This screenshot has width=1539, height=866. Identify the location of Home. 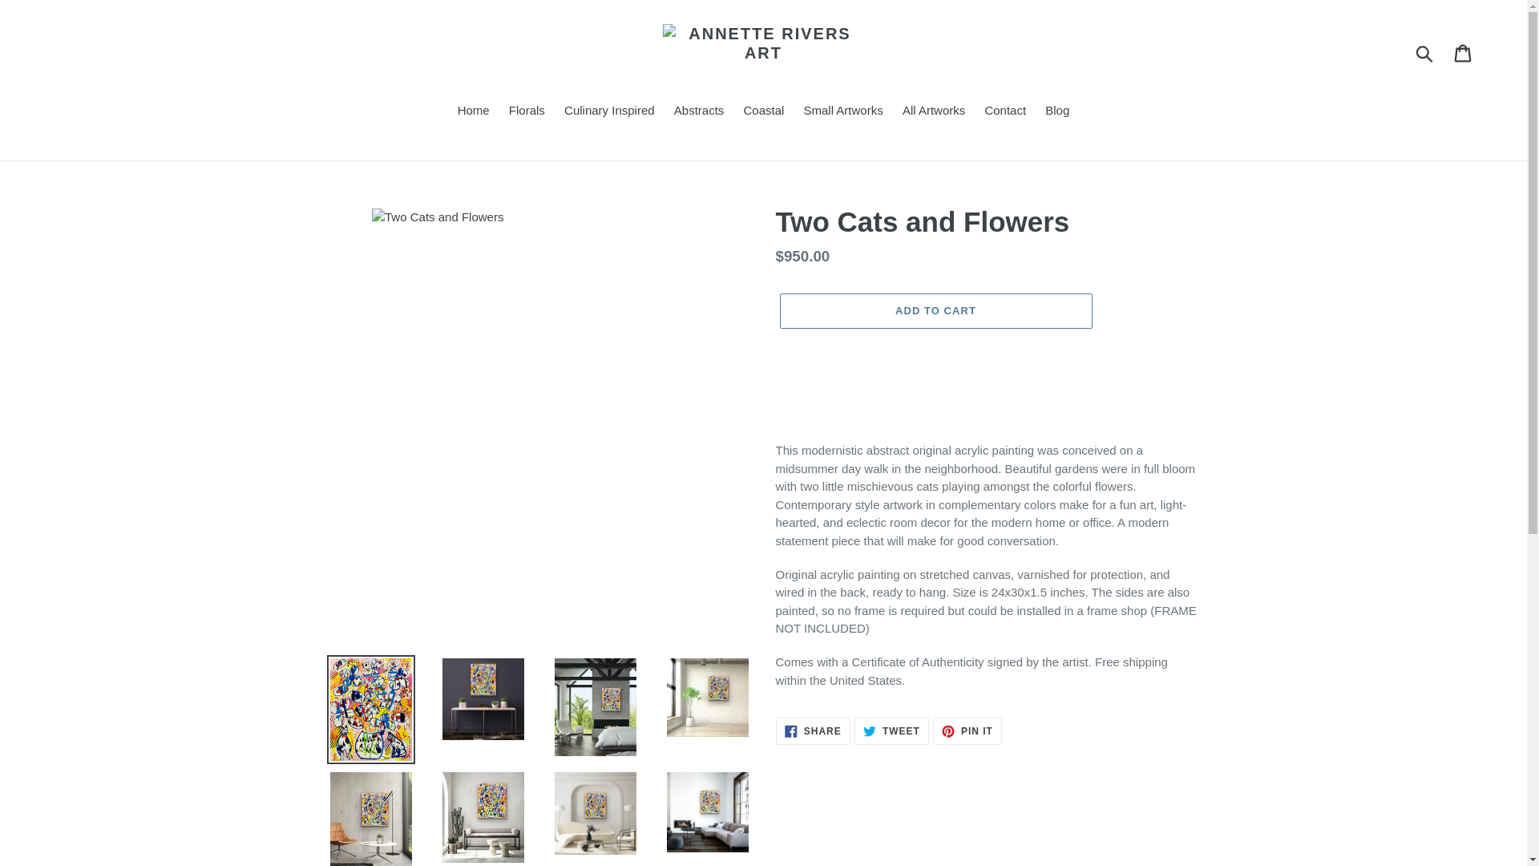
(473, 112).